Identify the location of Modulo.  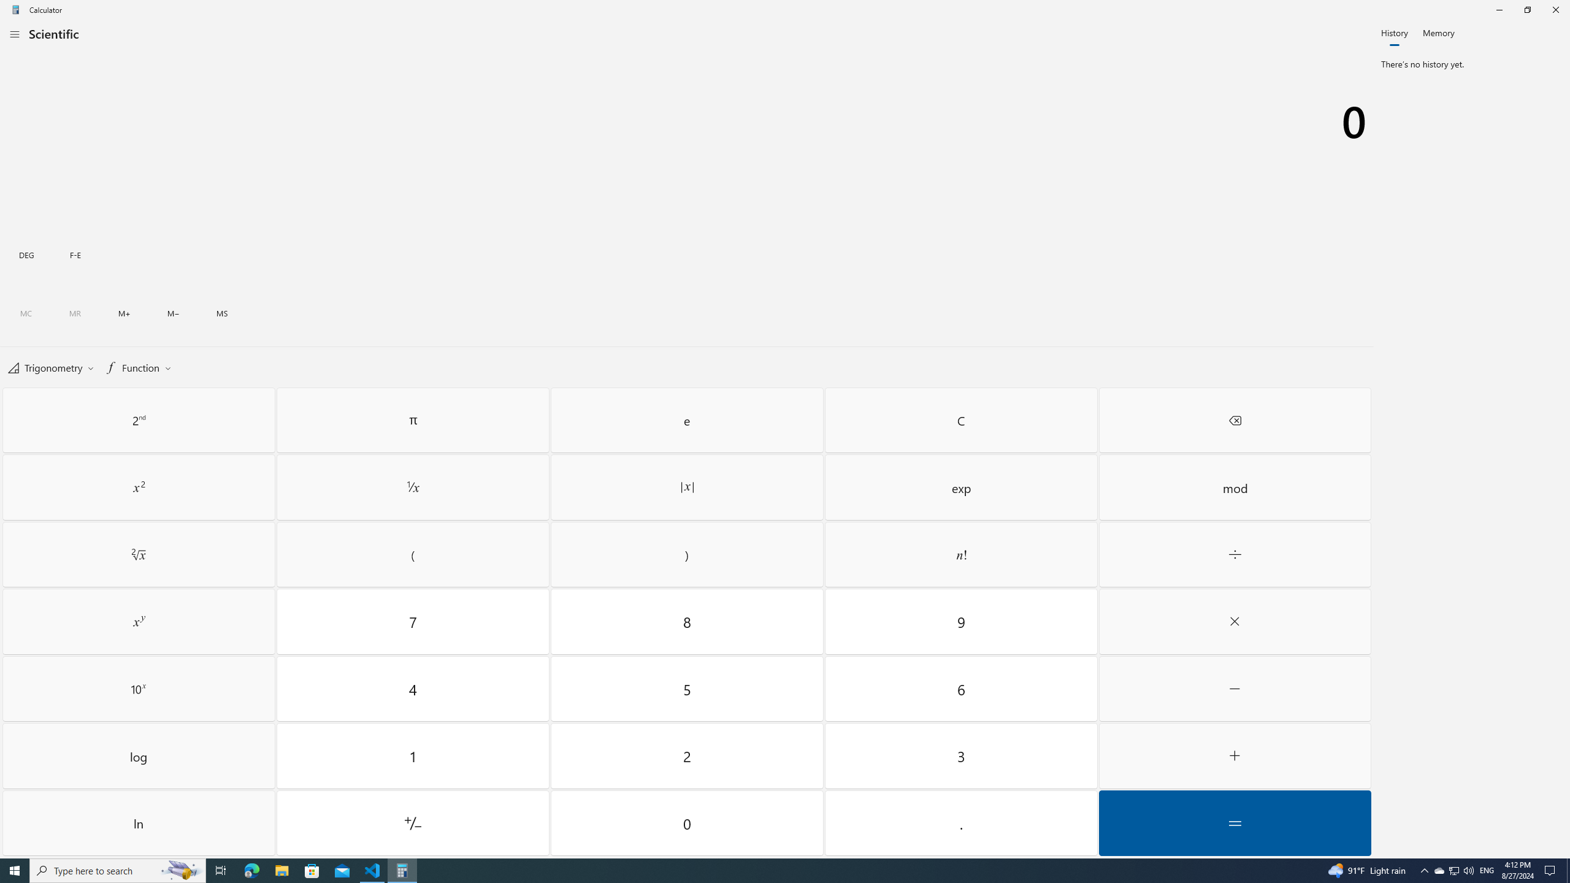
(1235, 487).